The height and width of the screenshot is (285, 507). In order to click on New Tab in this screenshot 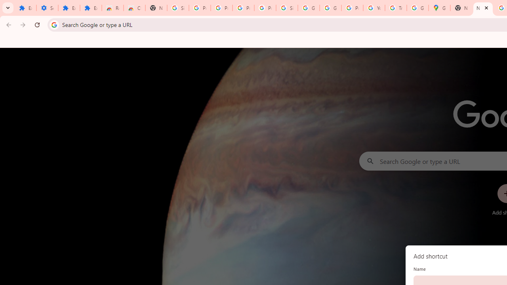, I will do `click(482, 8)`.